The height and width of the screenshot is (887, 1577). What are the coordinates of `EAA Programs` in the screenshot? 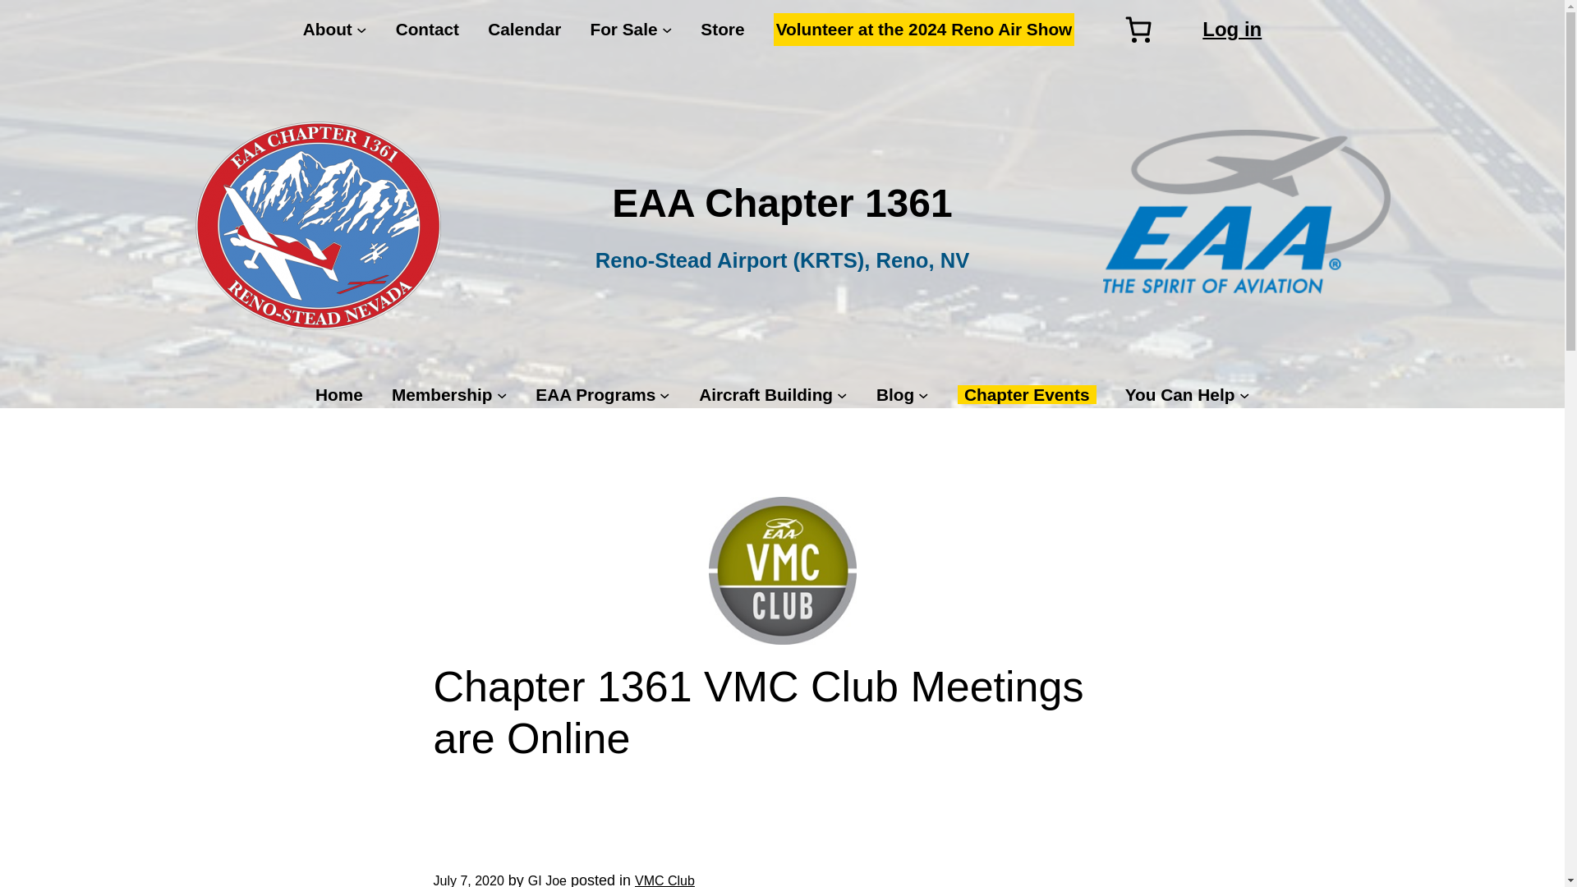 It's located at (595, 394).